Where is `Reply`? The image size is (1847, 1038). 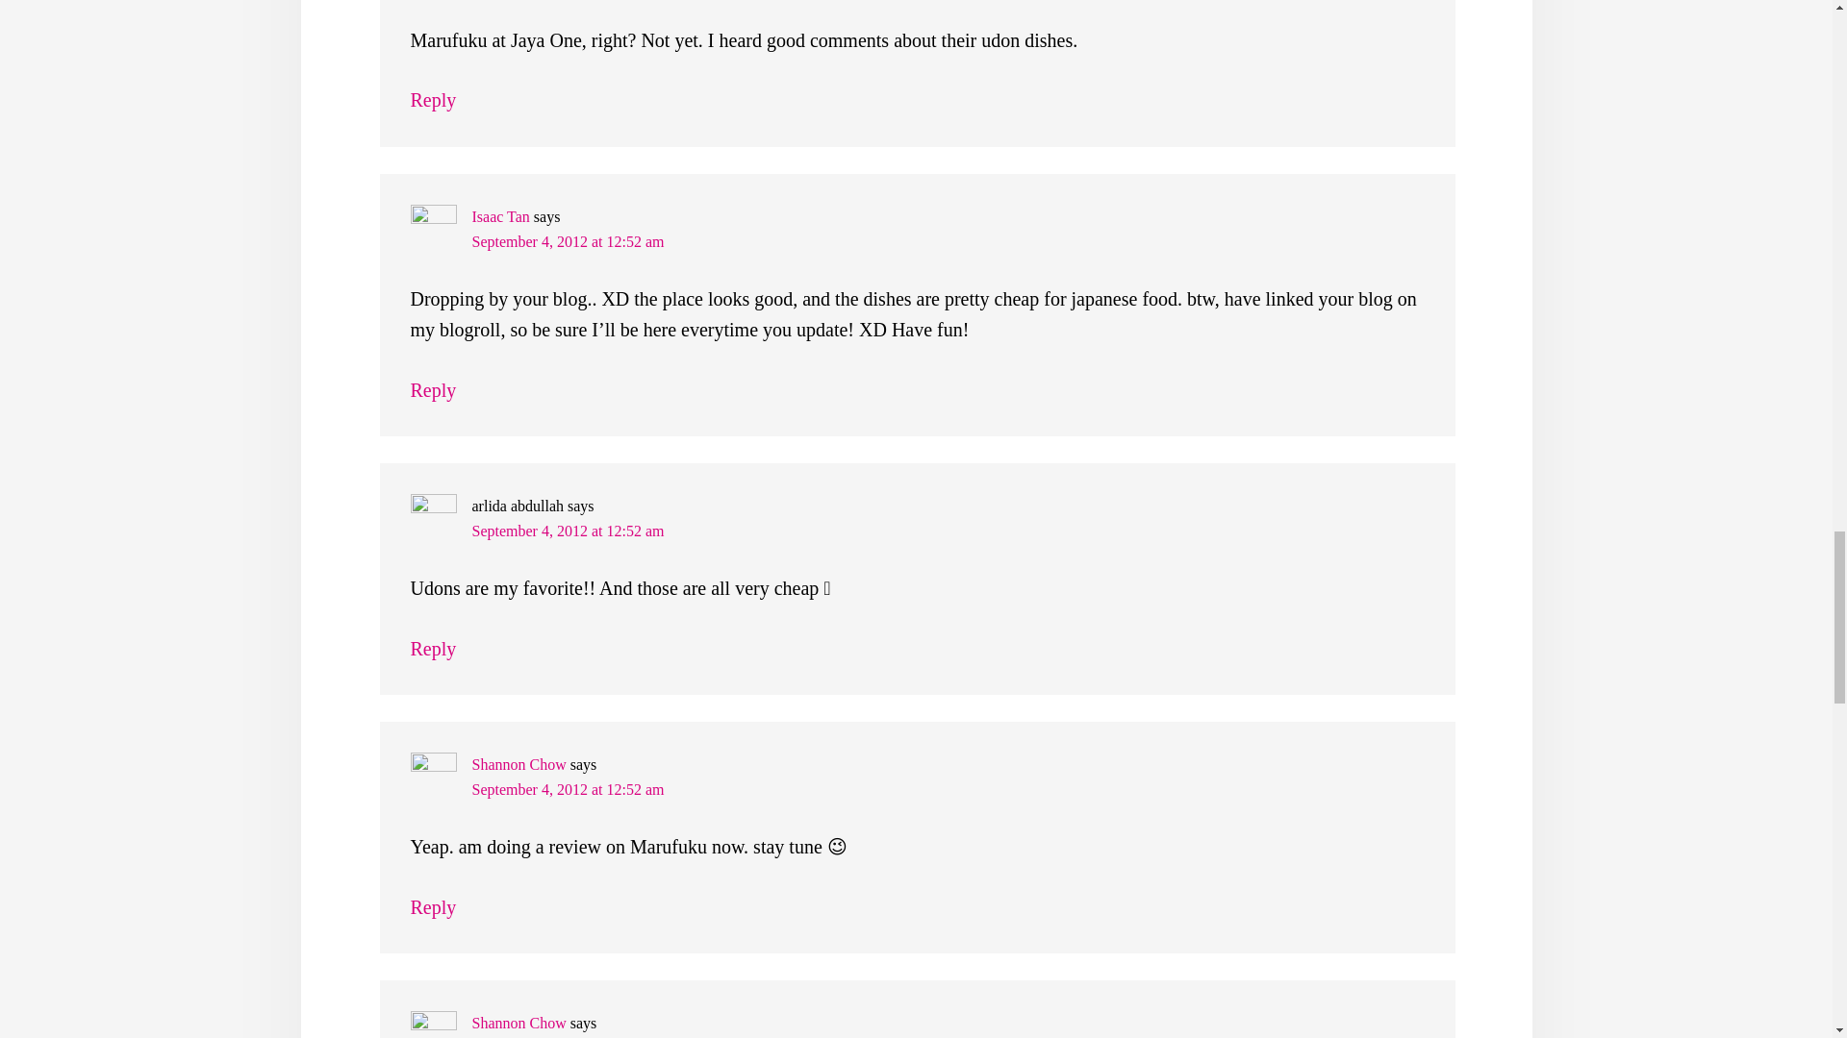 Reply is located at coordinates (433, 648).